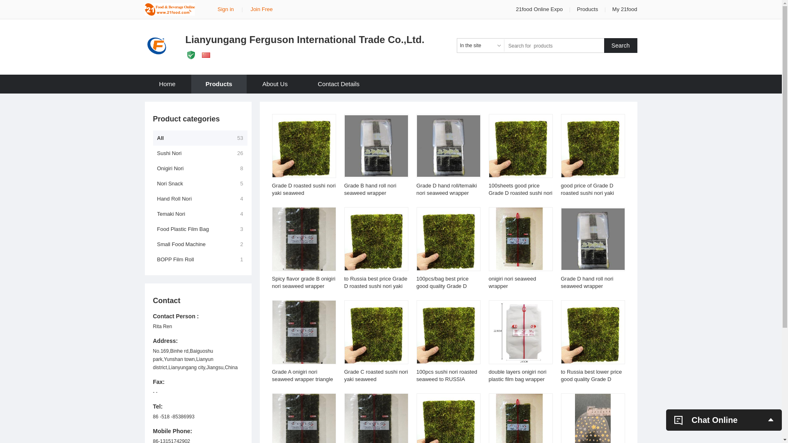 Image resolution: width=788 pixels, height=443 pixels. I want to click on onigiri nori seaweed wrapper, so click(512, 282).